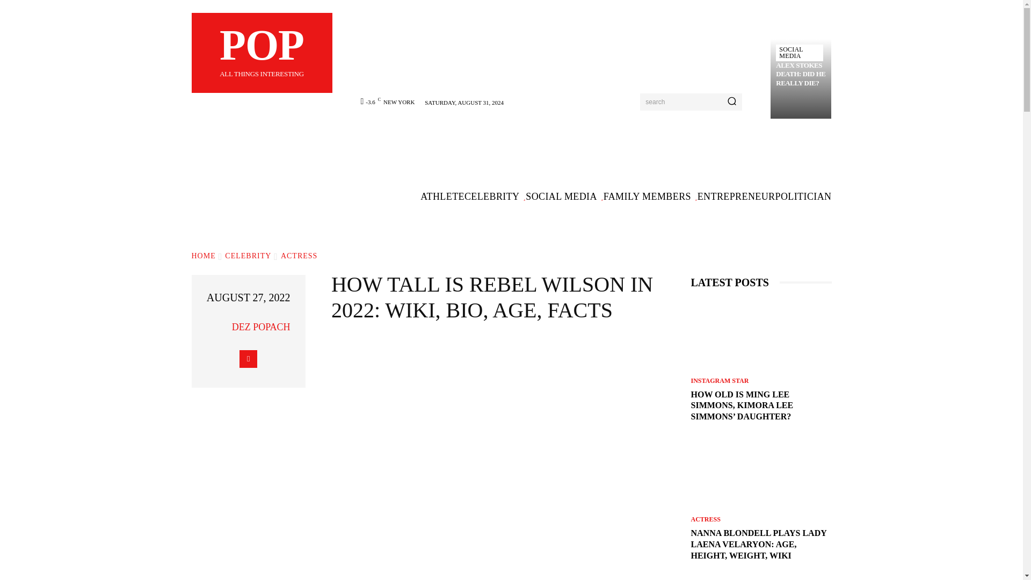 The image size is (1031, 580). Describe the element at coordinates (799, 53) in the screenshot. I see `Alex Stokes Death: Did He Really Die?` at that location.